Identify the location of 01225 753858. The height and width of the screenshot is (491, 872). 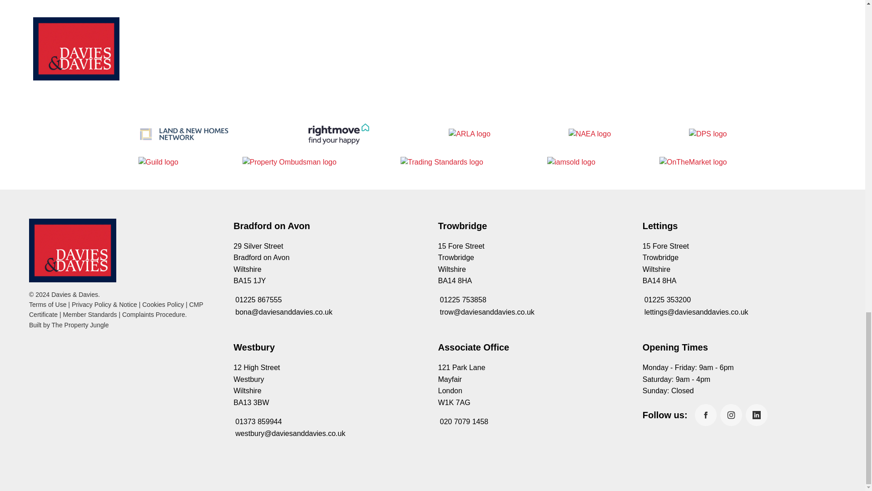
(461, 300).